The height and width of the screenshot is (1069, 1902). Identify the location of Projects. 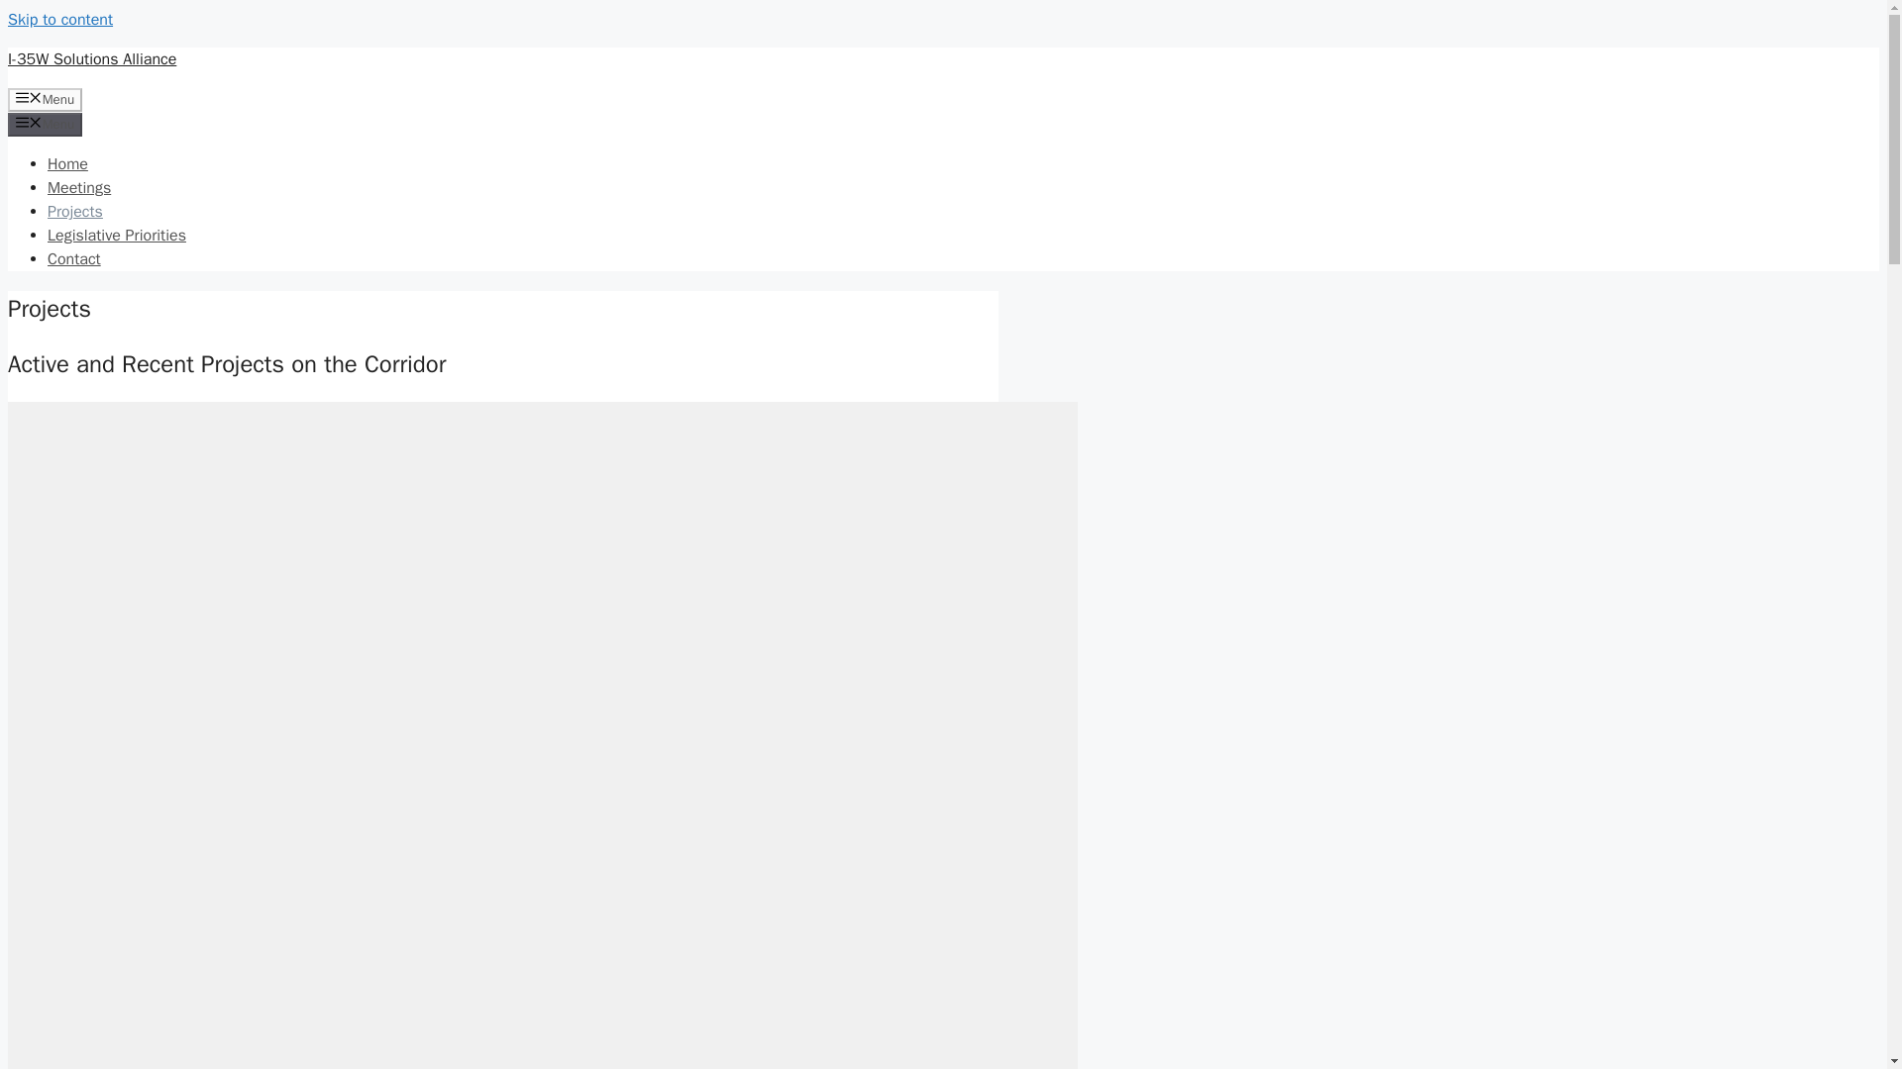
(75, 212).